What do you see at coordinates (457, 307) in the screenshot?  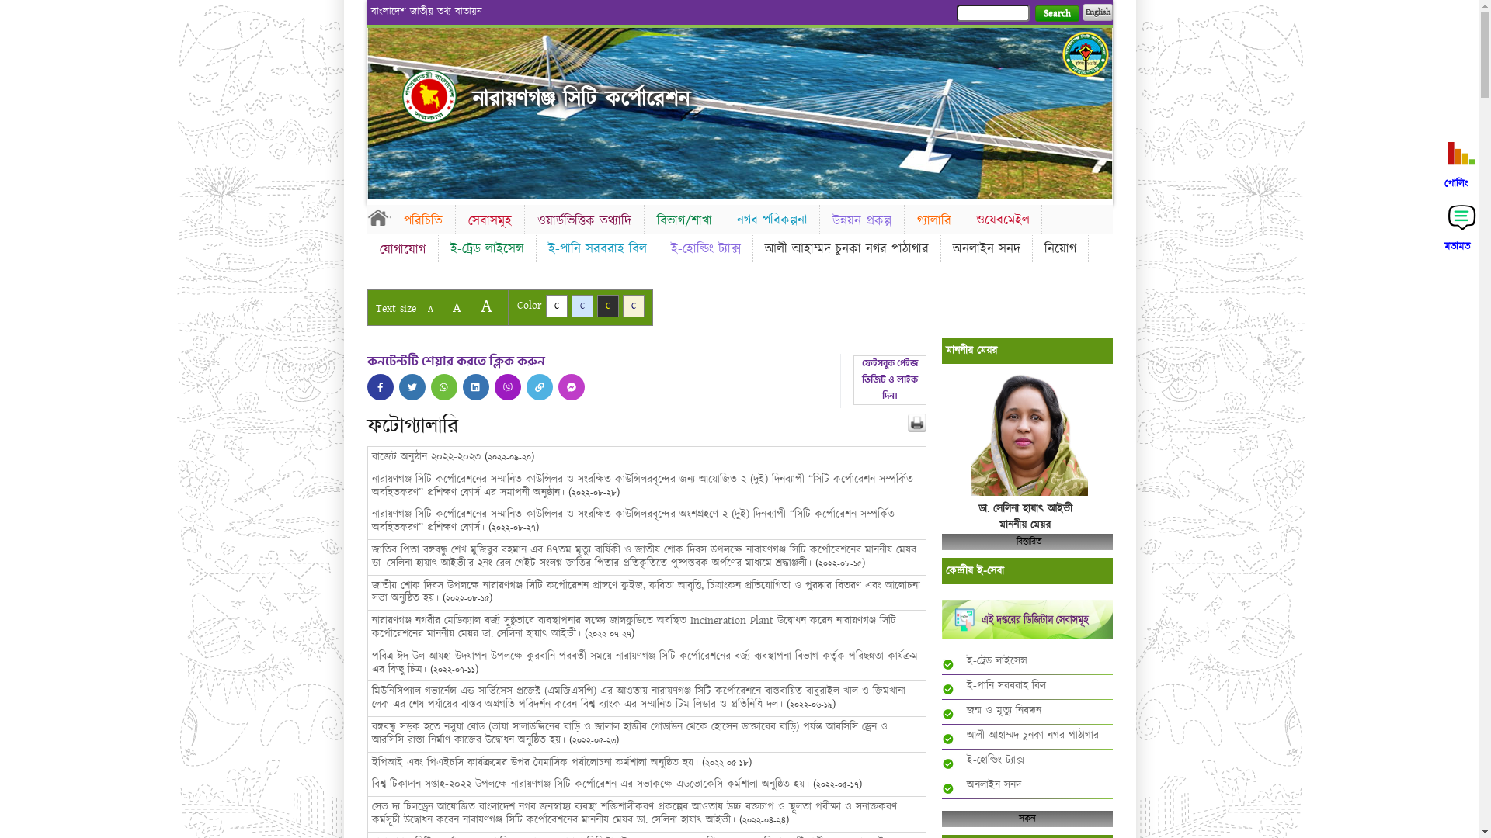 I see `A` at bounding box center [457, 307].